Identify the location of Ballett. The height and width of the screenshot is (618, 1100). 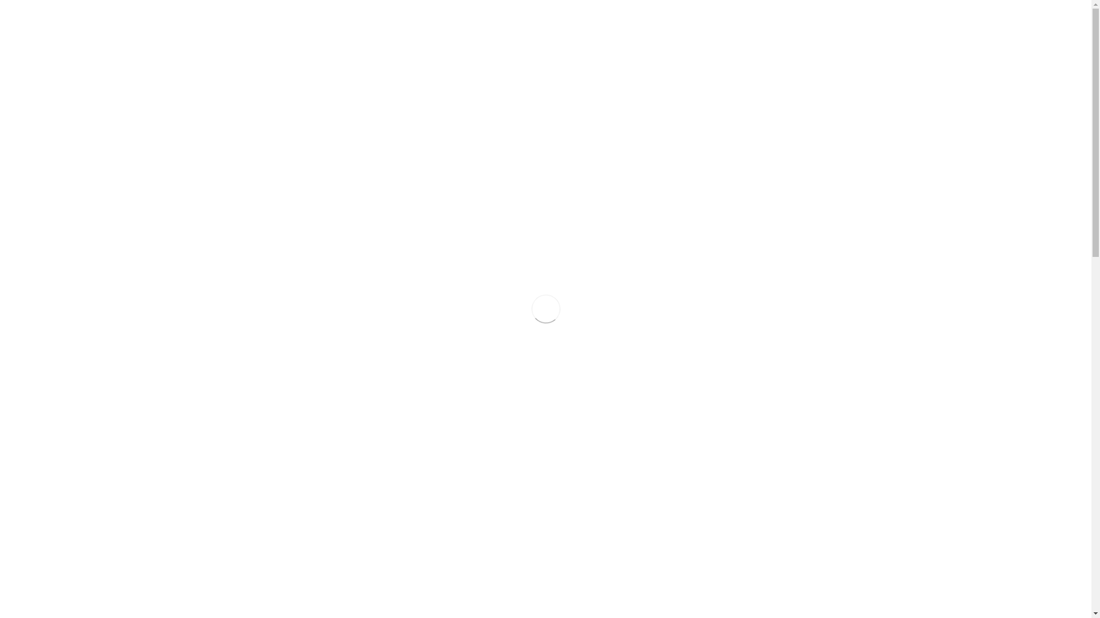
(838, 92).